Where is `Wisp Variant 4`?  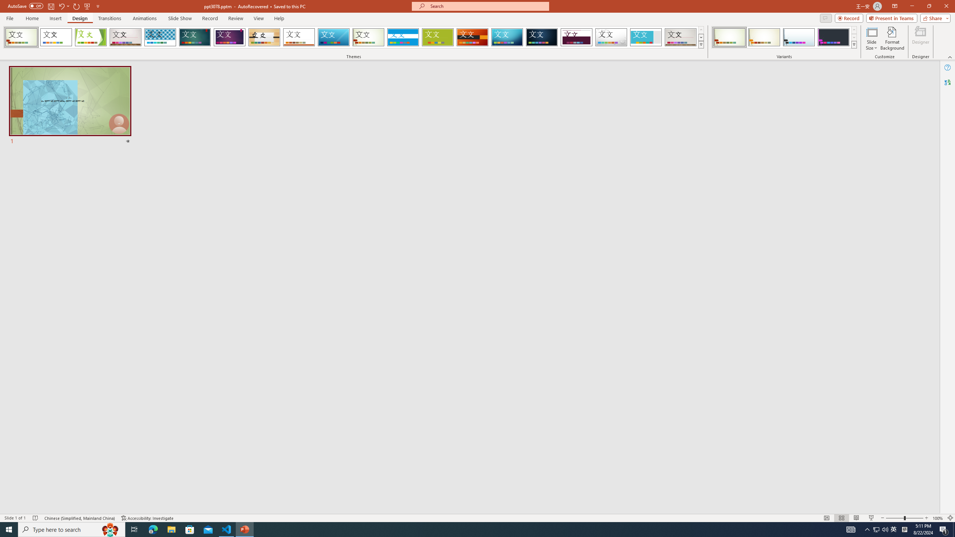
Wisp Variant 4 is located at coordinates (833, 37).